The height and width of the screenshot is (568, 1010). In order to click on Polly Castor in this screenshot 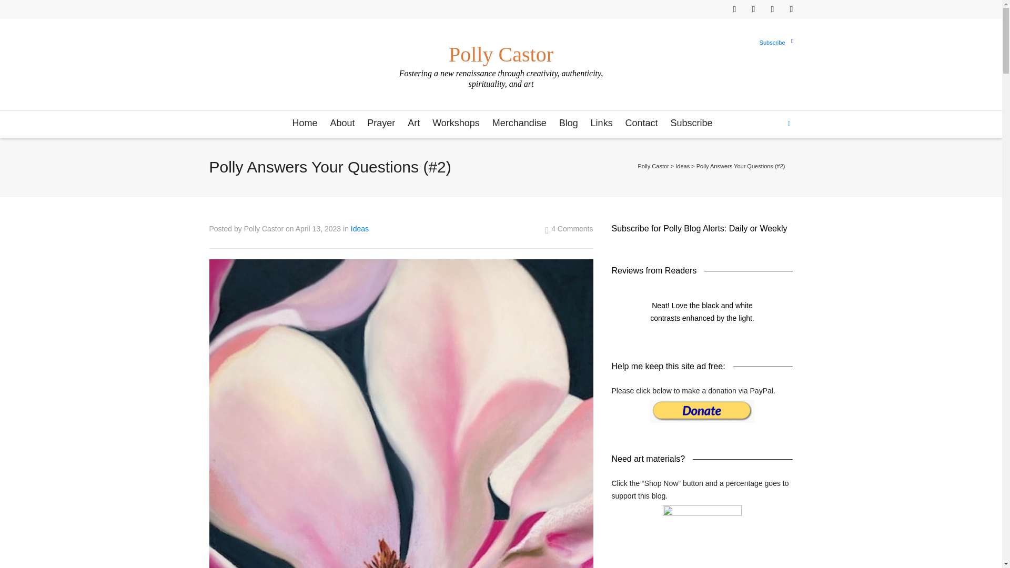, I will do `click(500, 49)`.